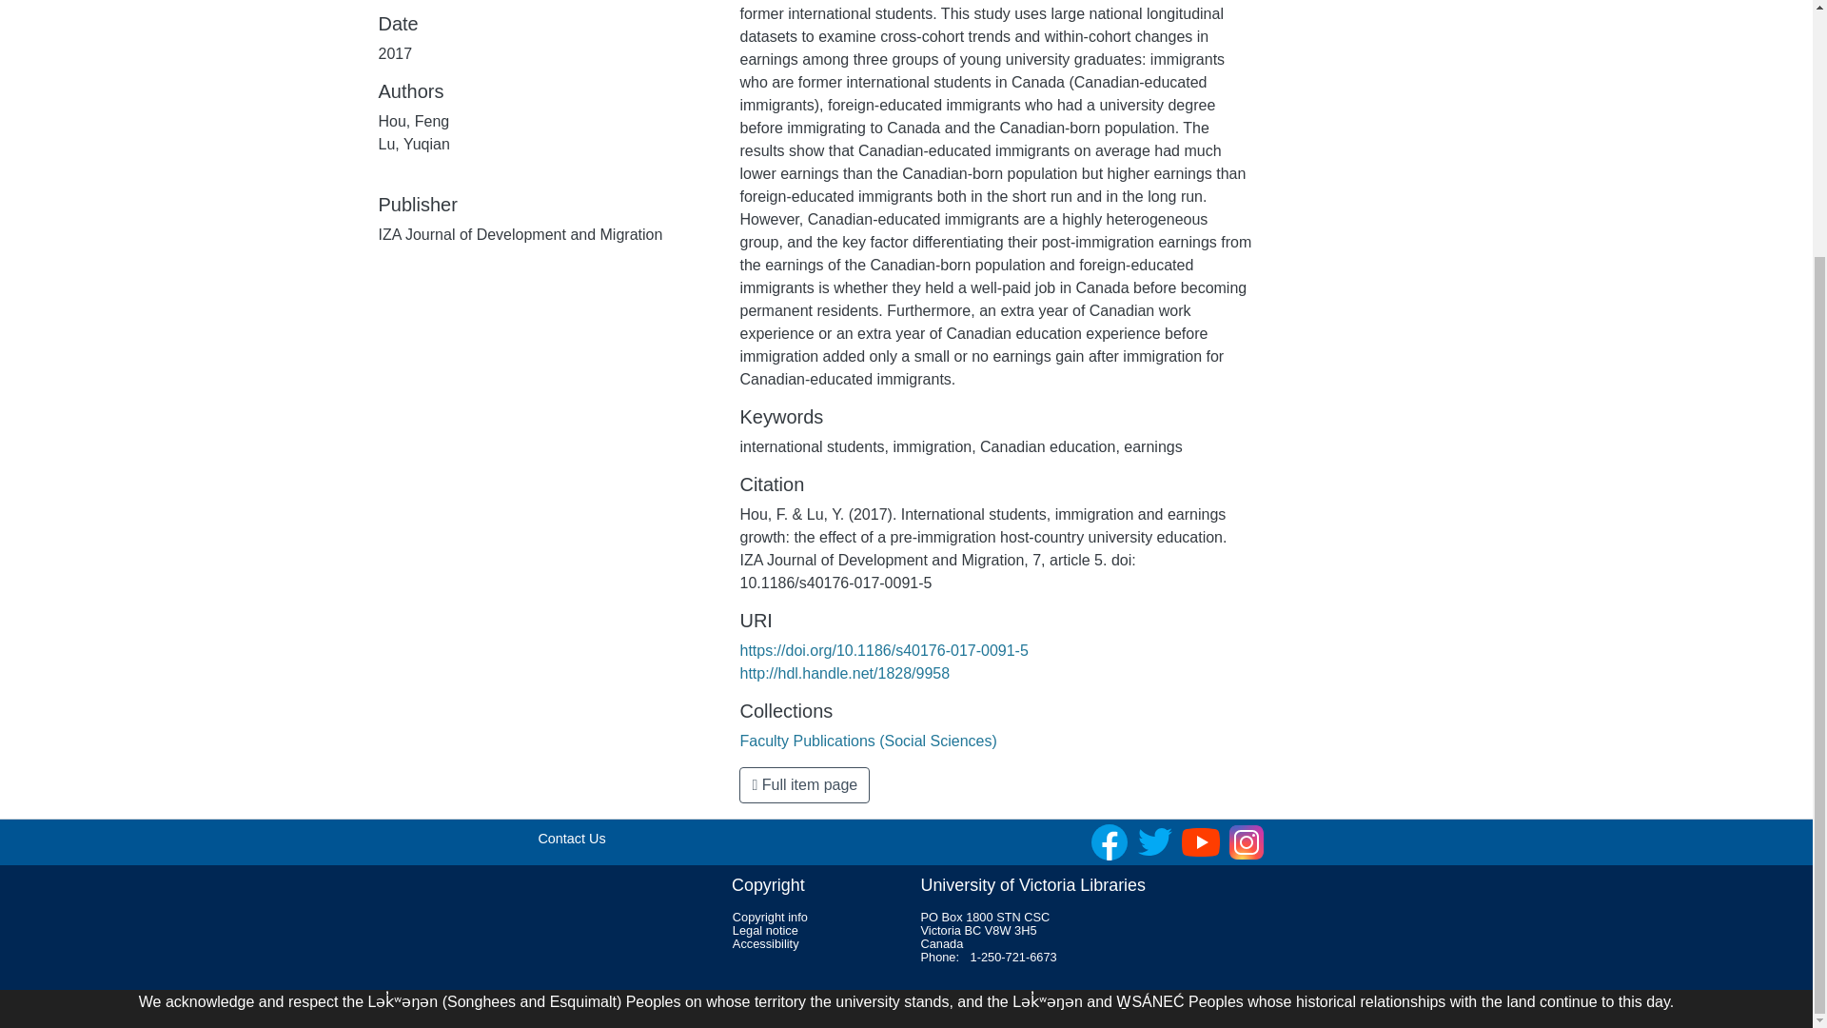 This screenshot has width=1827, height=1028. I want to click on Full item page, so click(804, 784).